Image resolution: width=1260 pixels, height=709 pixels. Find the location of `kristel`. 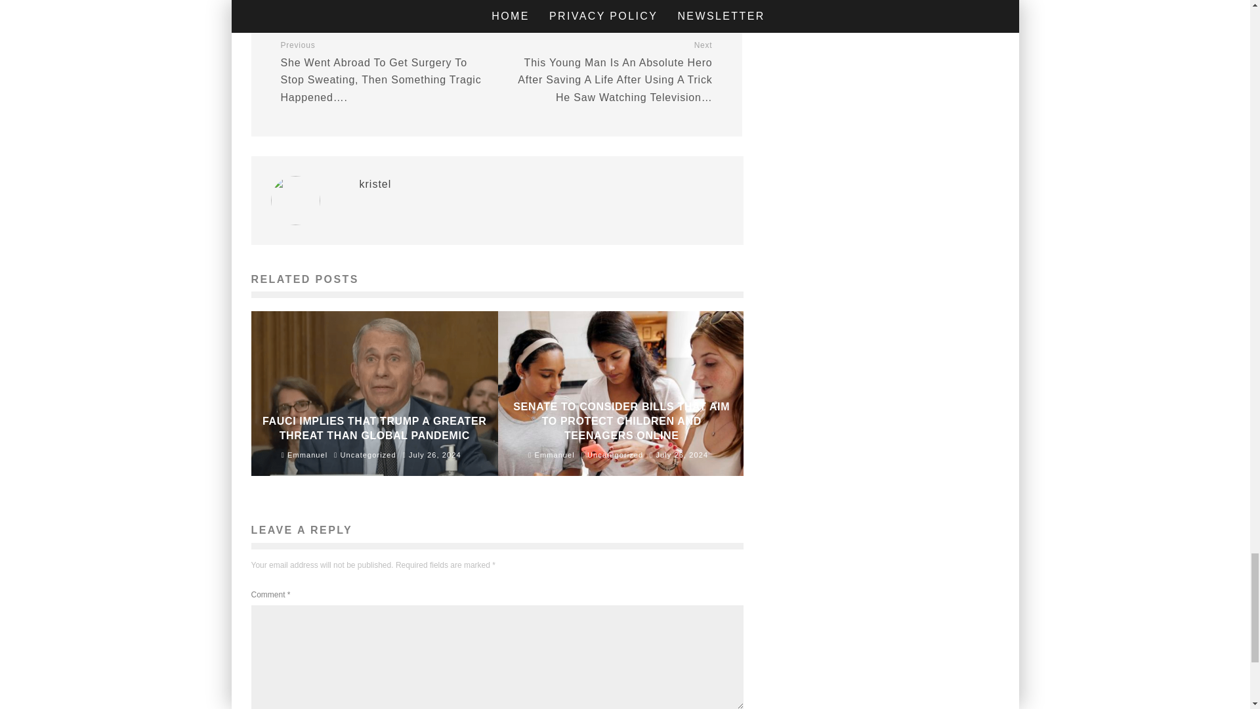

kristel is located at coordinates (375, 184).